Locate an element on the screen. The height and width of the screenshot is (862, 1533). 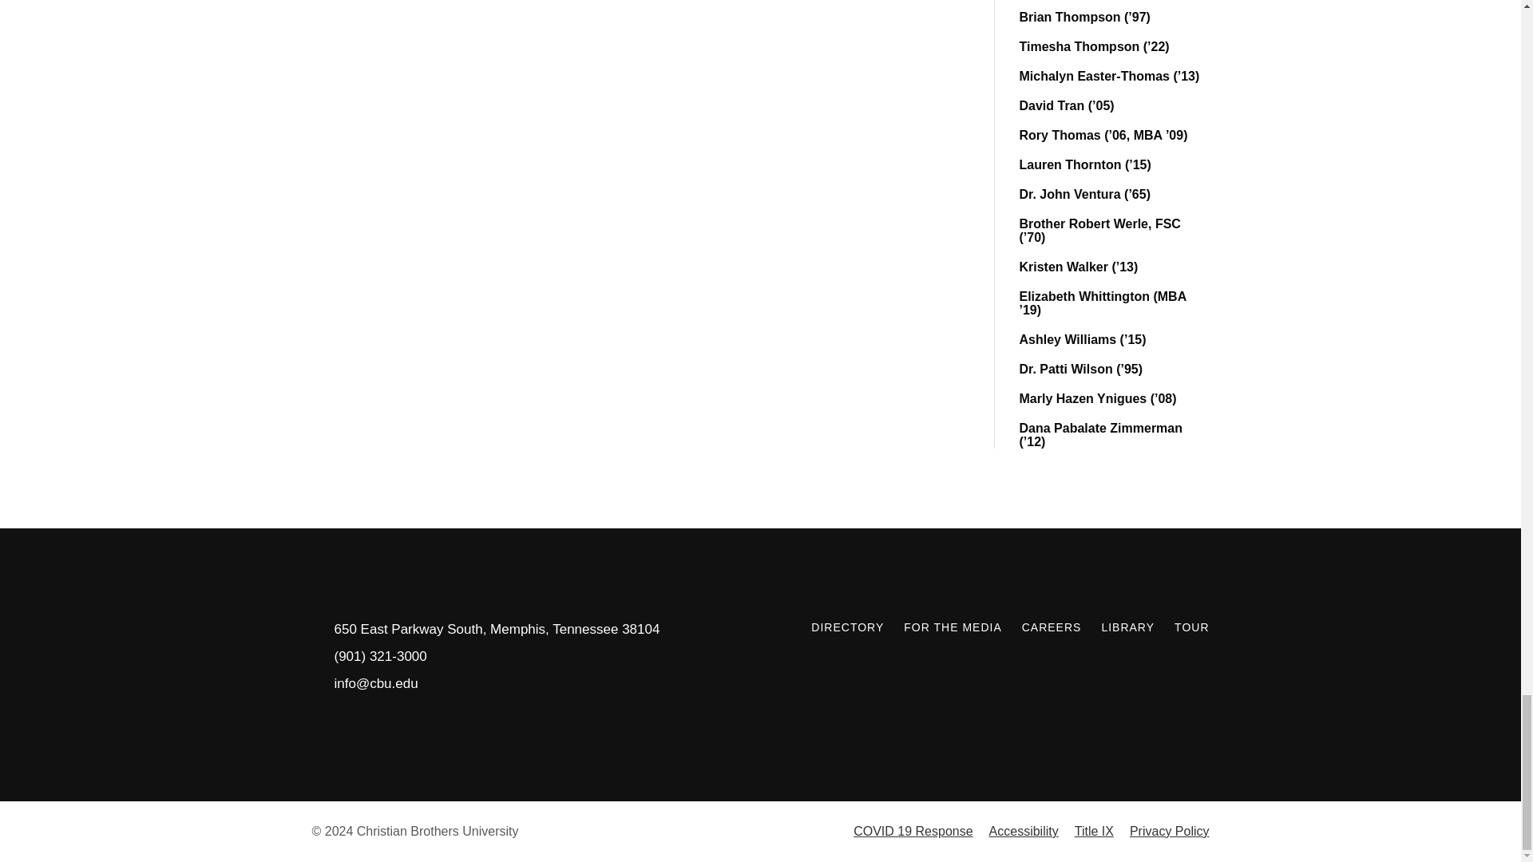
CBU on Instagram is located at coordinates (1161, 663).